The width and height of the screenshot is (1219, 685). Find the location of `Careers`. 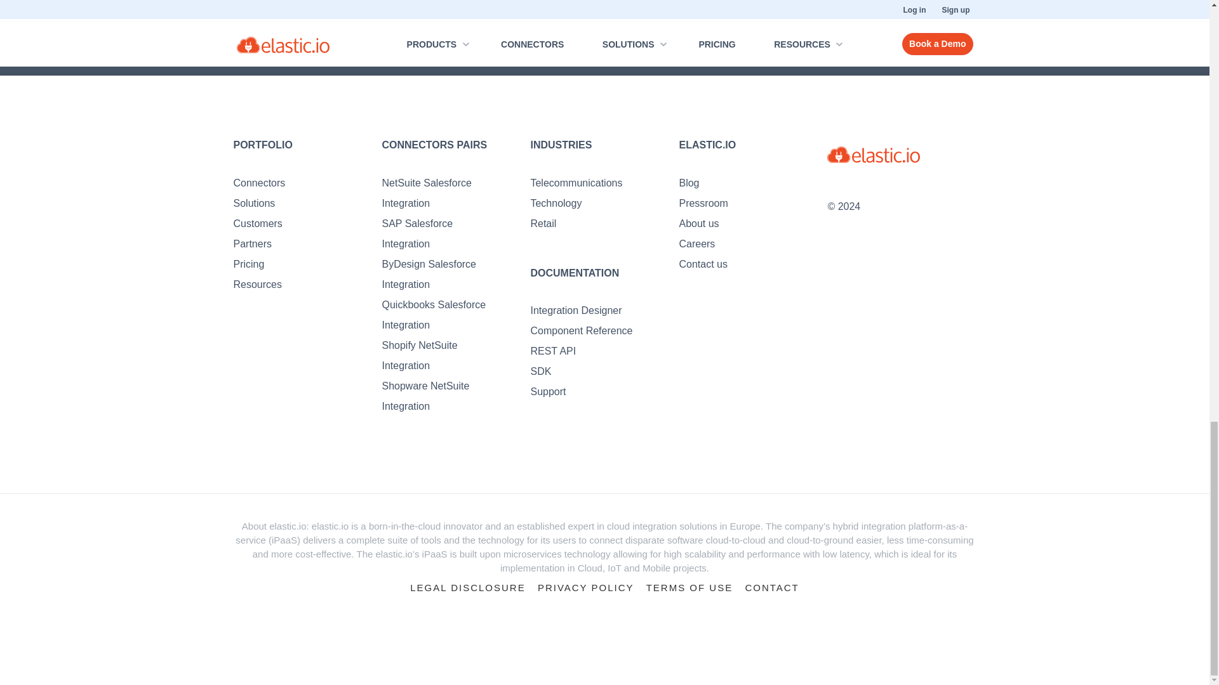

Careers is located at coordinates (696, 244).